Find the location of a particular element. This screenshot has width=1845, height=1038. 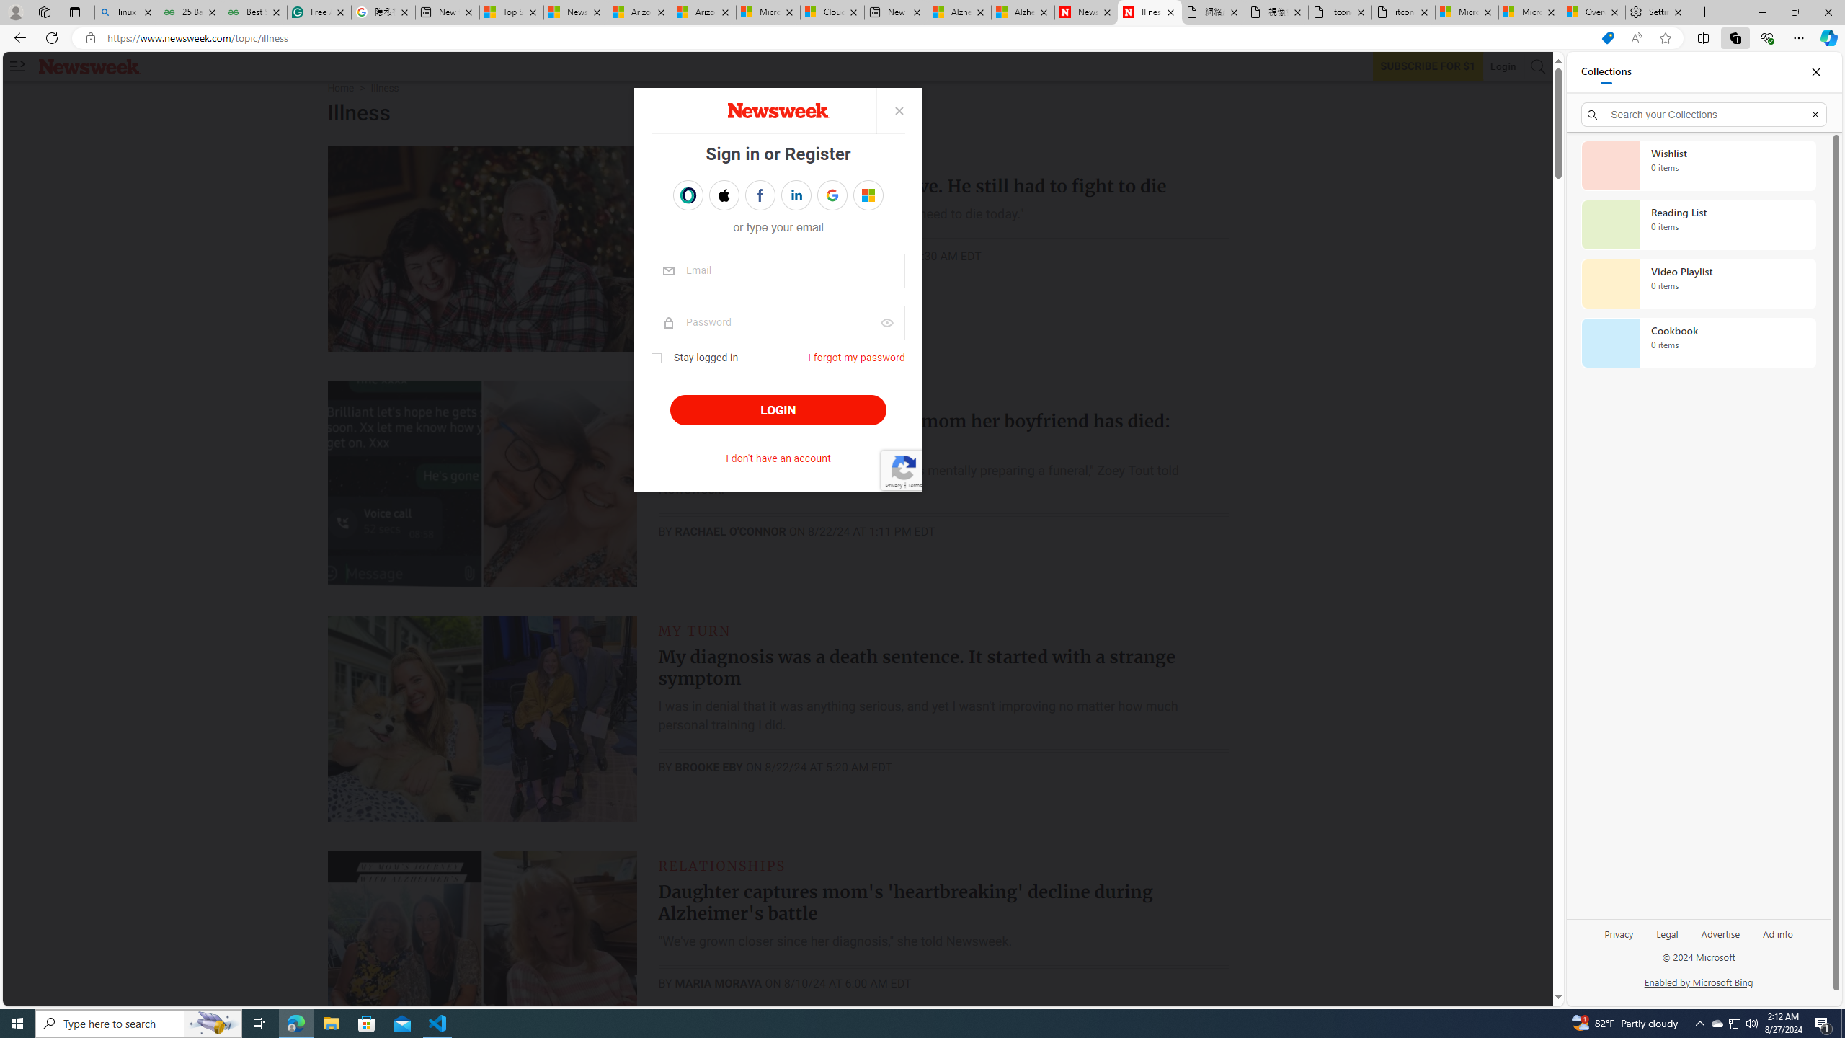

Top Stories - MSN is located at coordinates (512, 12).